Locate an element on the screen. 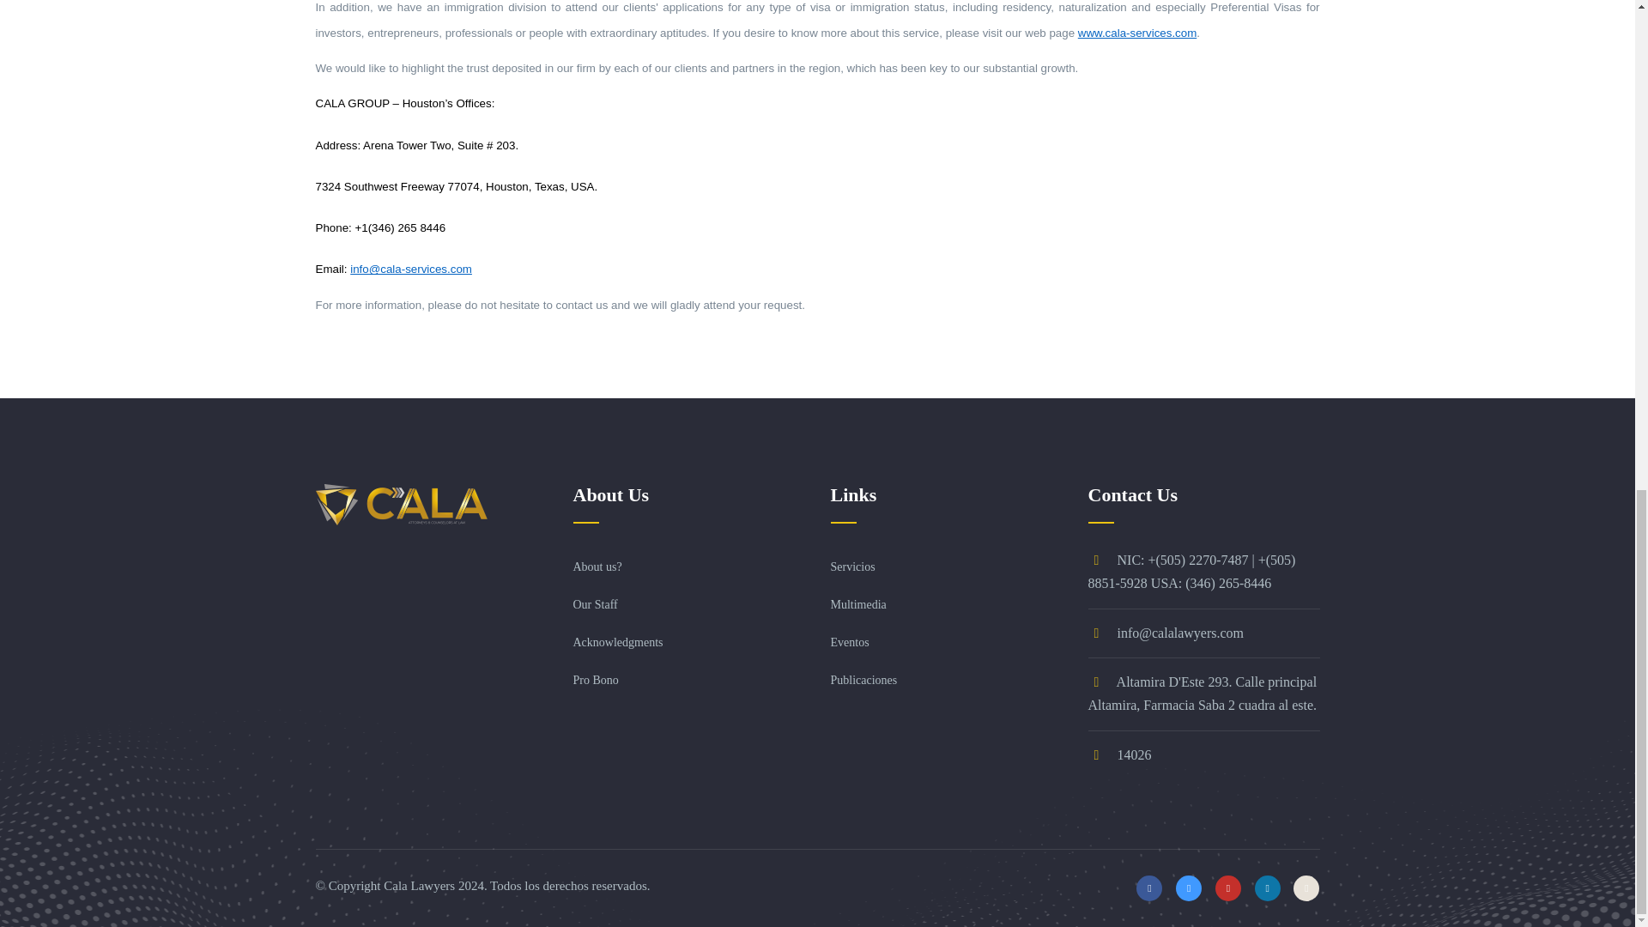 The height and width of the screenshot is (927, 1648). Eventos is located at coordinates (850, 642).